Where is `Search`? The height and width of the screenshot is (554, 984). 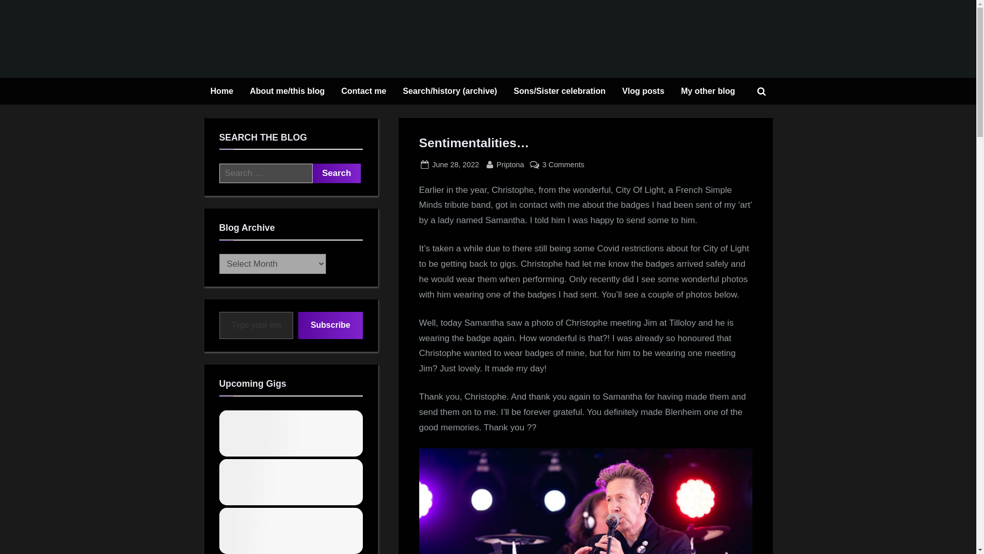 Search is located at coordinates (337, 173).